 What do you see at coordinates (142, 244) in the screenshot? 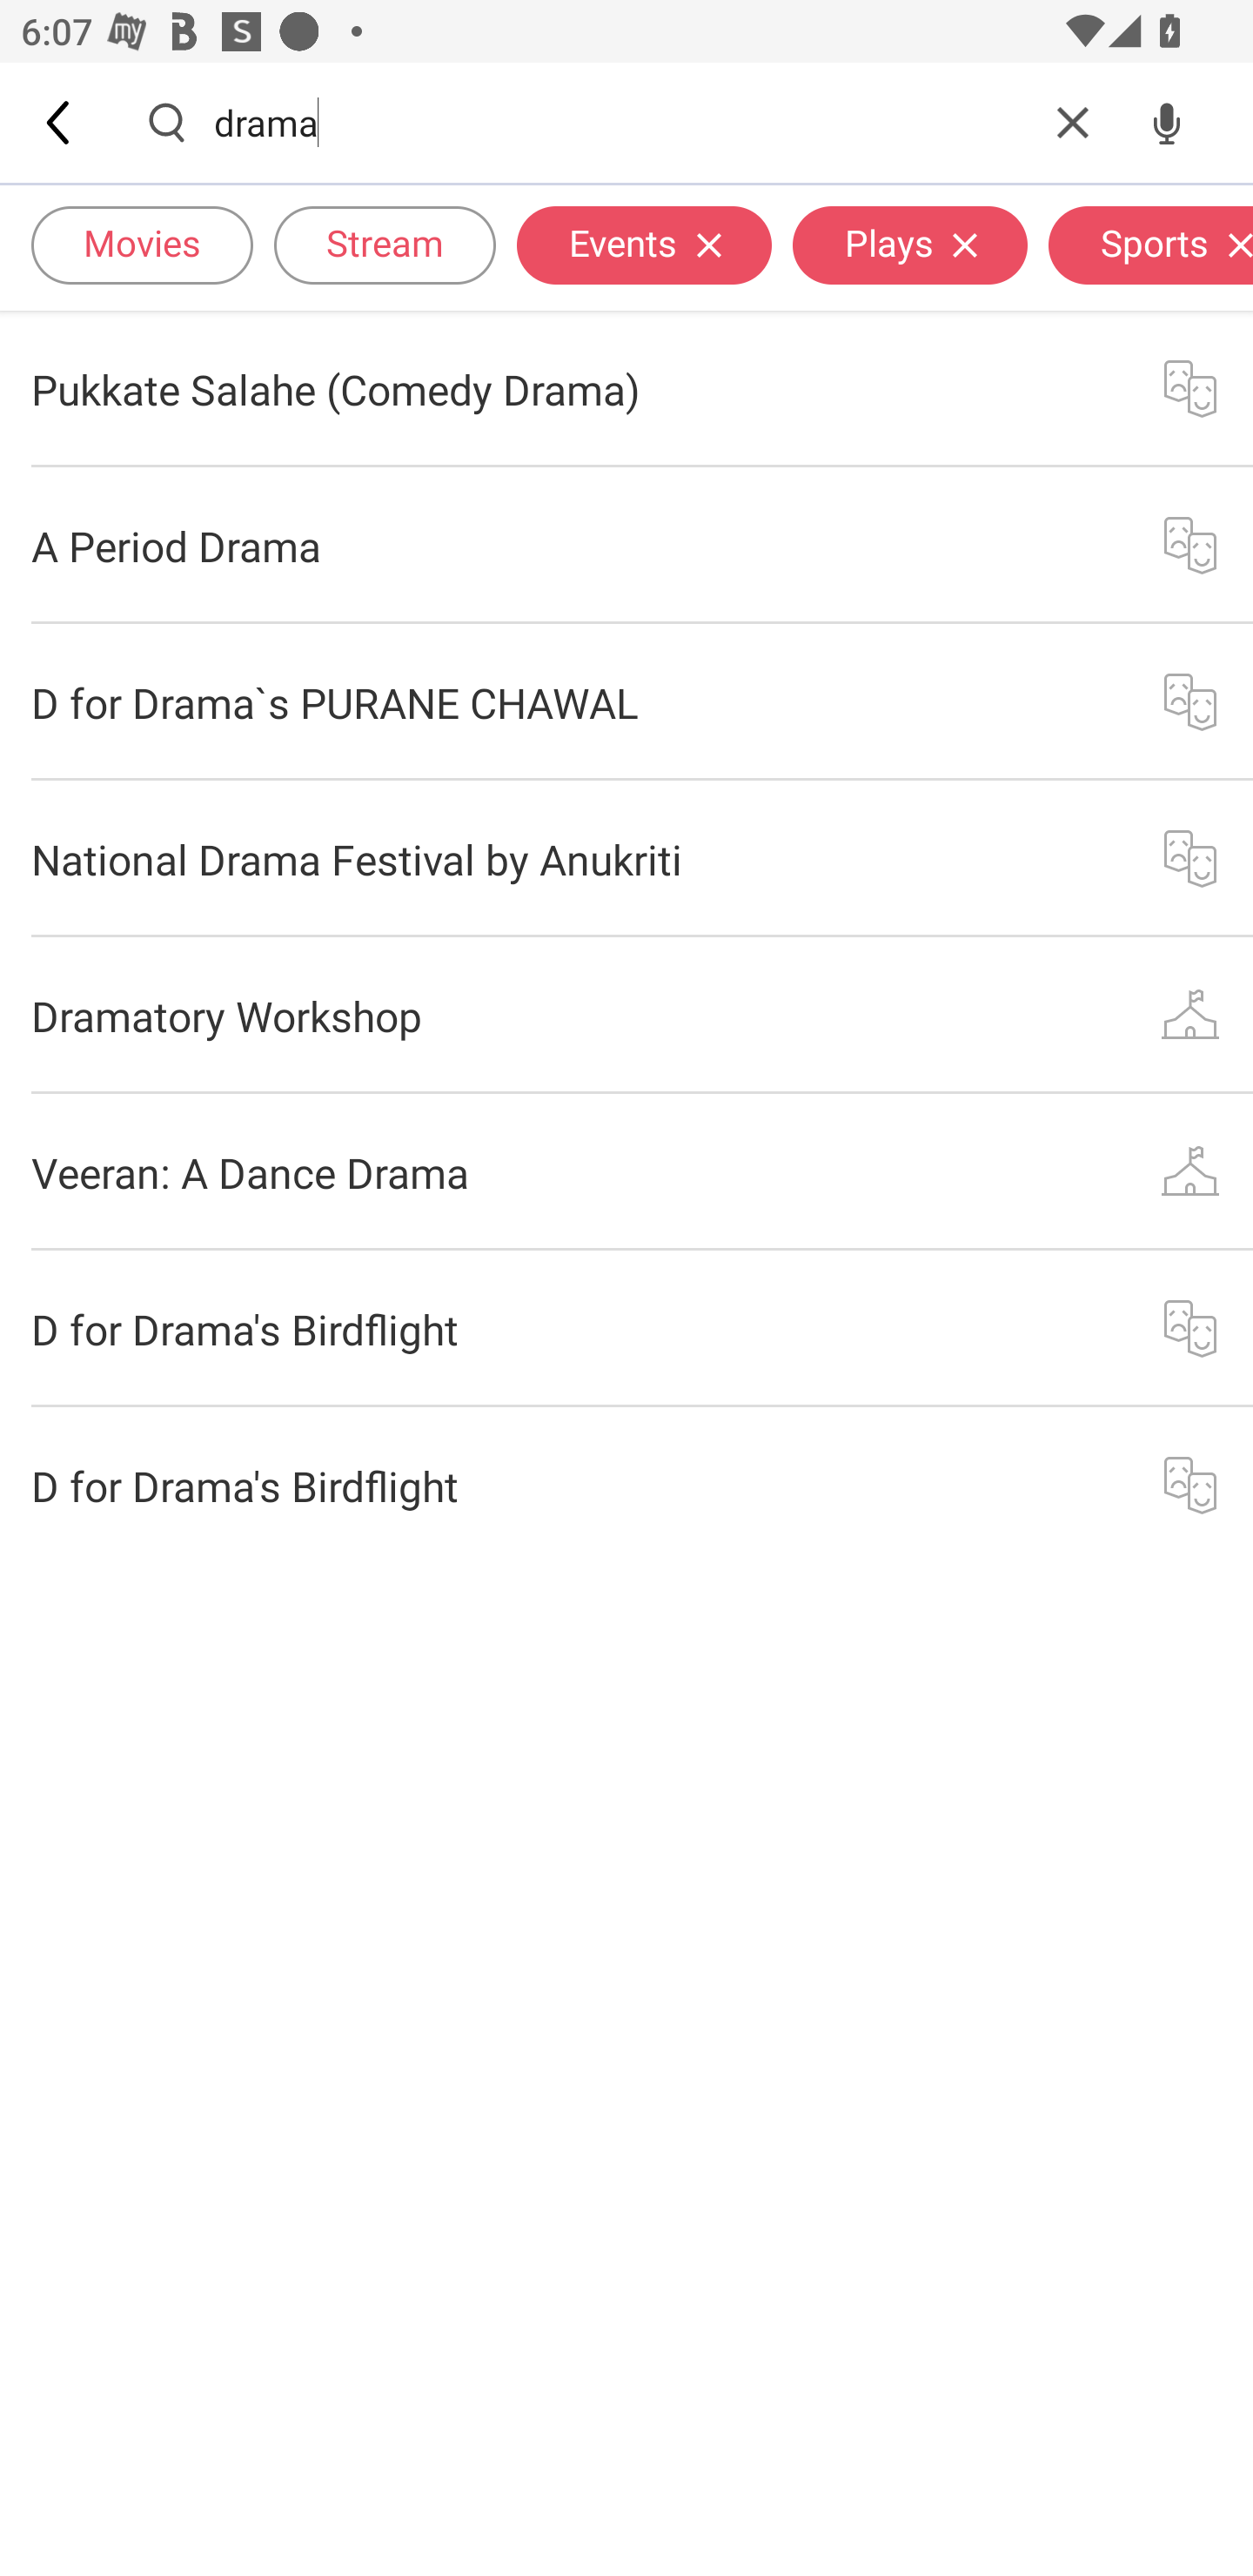
I see `Movies` at bounding box center [142, 244].